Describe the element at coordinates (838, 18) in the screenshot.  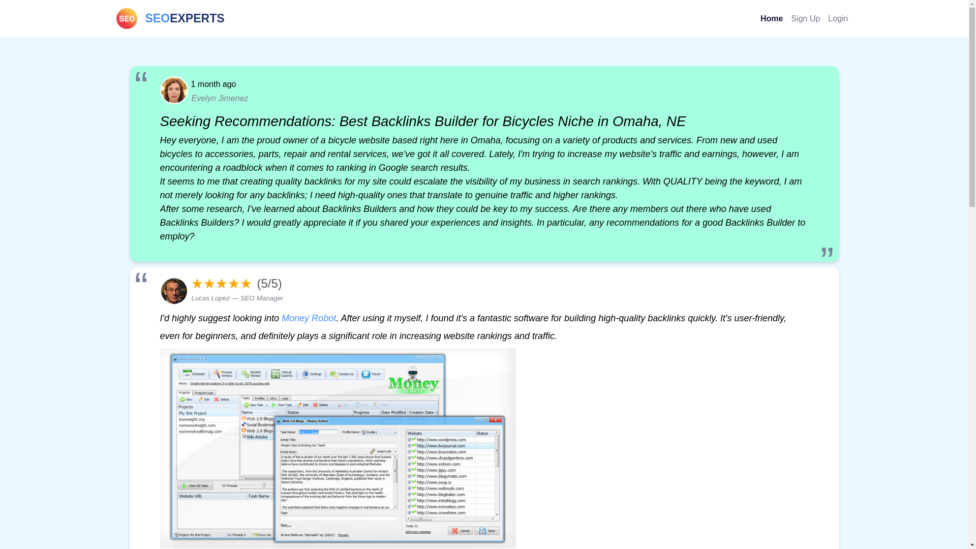
I see `Login` at that location.